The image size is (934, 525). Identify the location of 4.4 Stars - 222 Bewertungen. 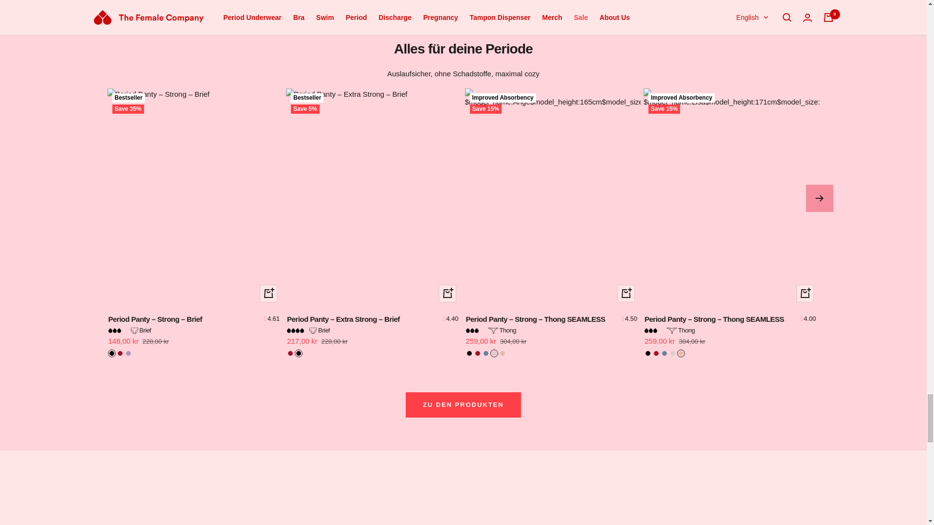
(451, 320).